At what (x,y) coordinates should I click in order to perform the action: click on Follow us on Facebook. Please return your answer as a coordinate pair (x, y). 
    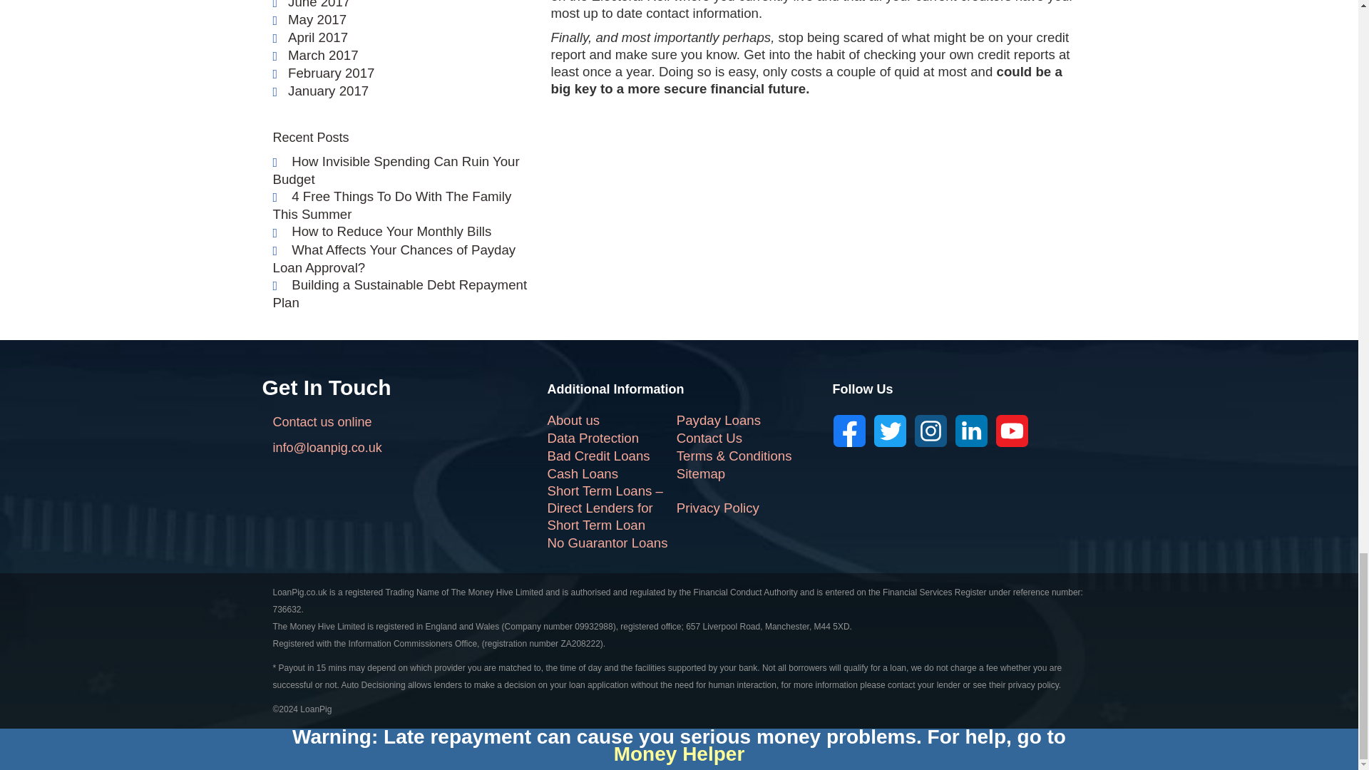
    Looking at the image, I should click on (849, 431).